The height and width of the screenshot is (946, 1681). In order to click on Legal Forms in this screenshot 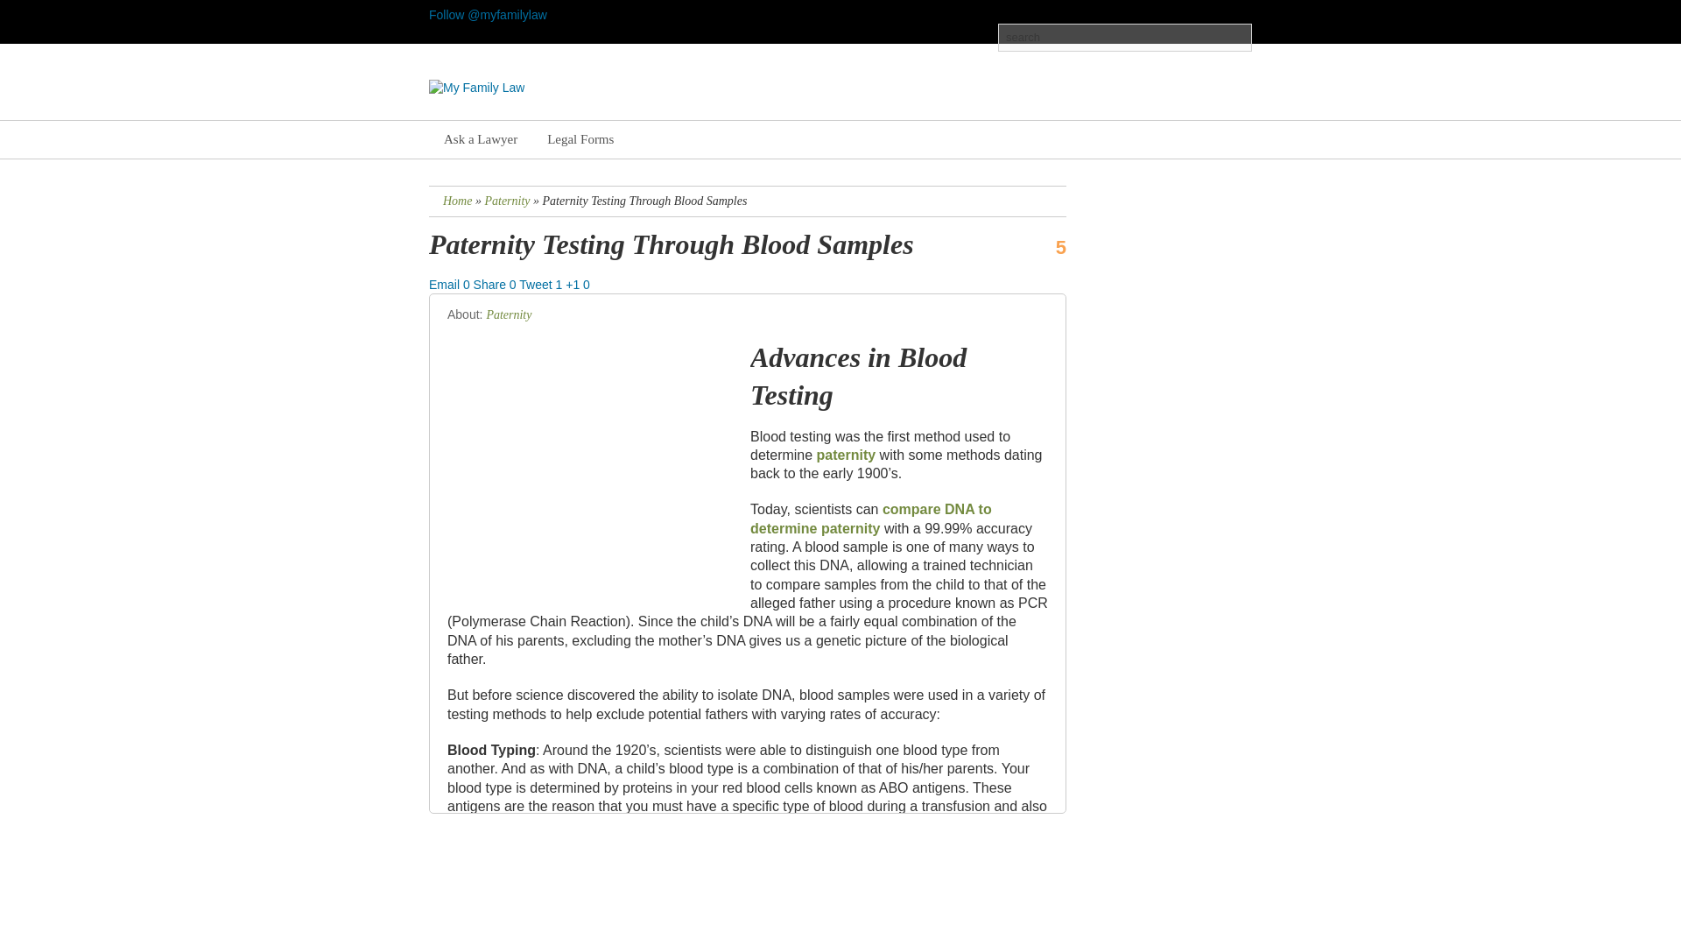, I will do `click(580, 140)`.